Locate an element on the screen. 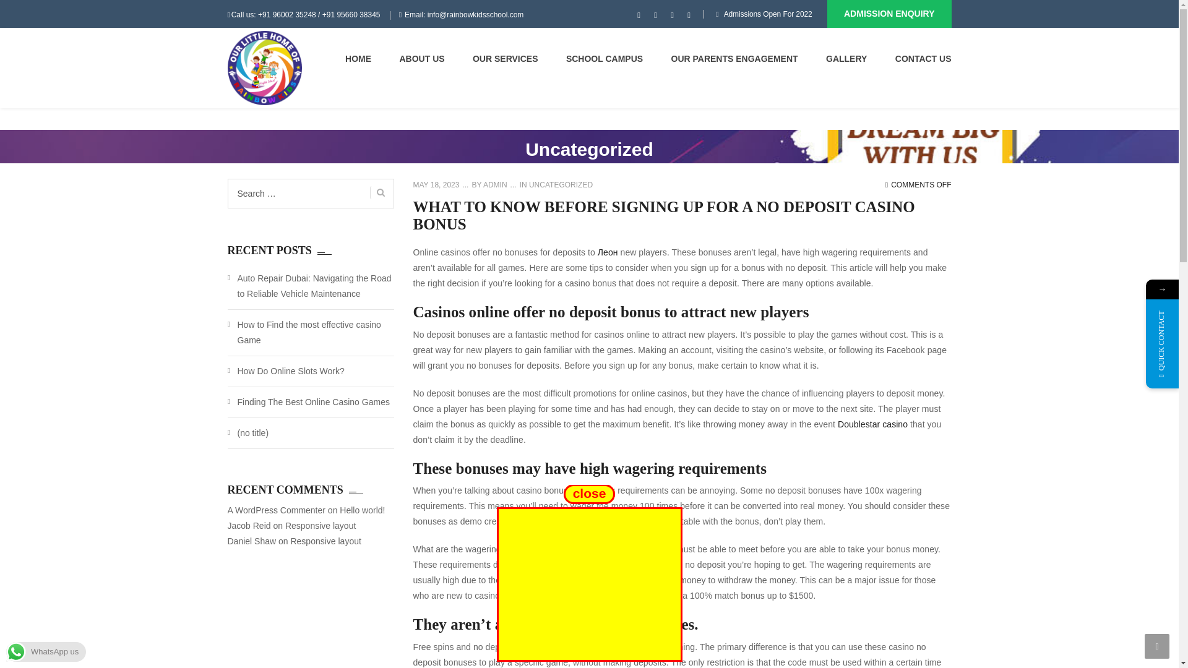  CONTACT US is located at coordinates (923, 58).